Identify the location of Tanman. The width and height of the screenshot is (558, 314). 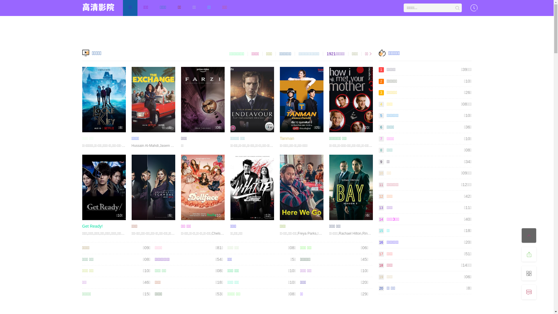
(287, 138).